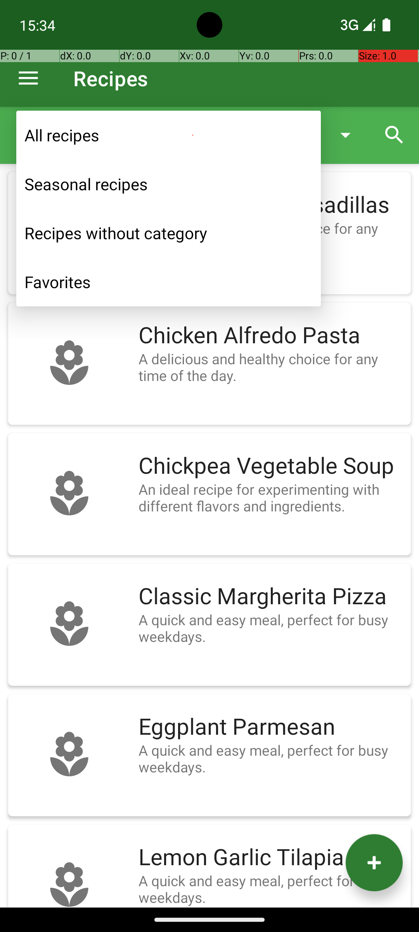 The image size is (419, 932). I want to click on Seasonal recipes, so click(168, 184).